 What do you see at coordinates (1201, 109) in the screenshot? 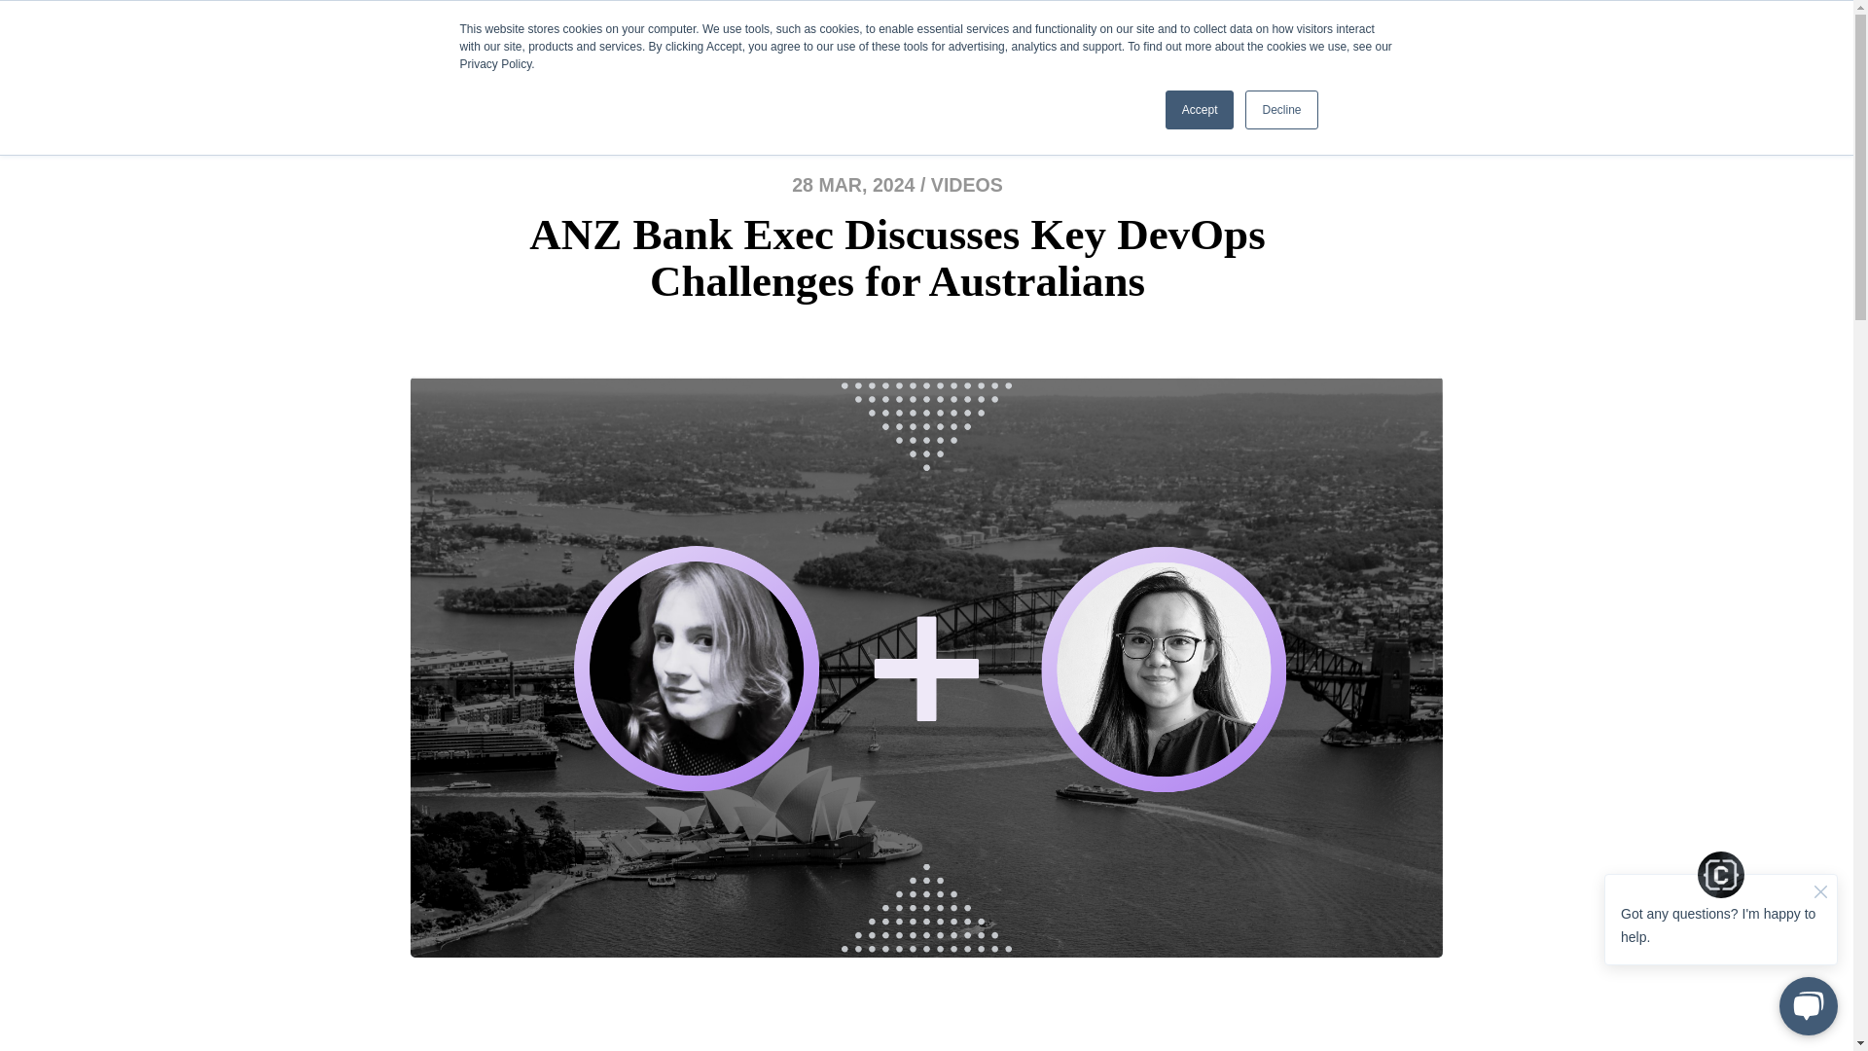
I see `Accept` at bounding box center [1201, 109].